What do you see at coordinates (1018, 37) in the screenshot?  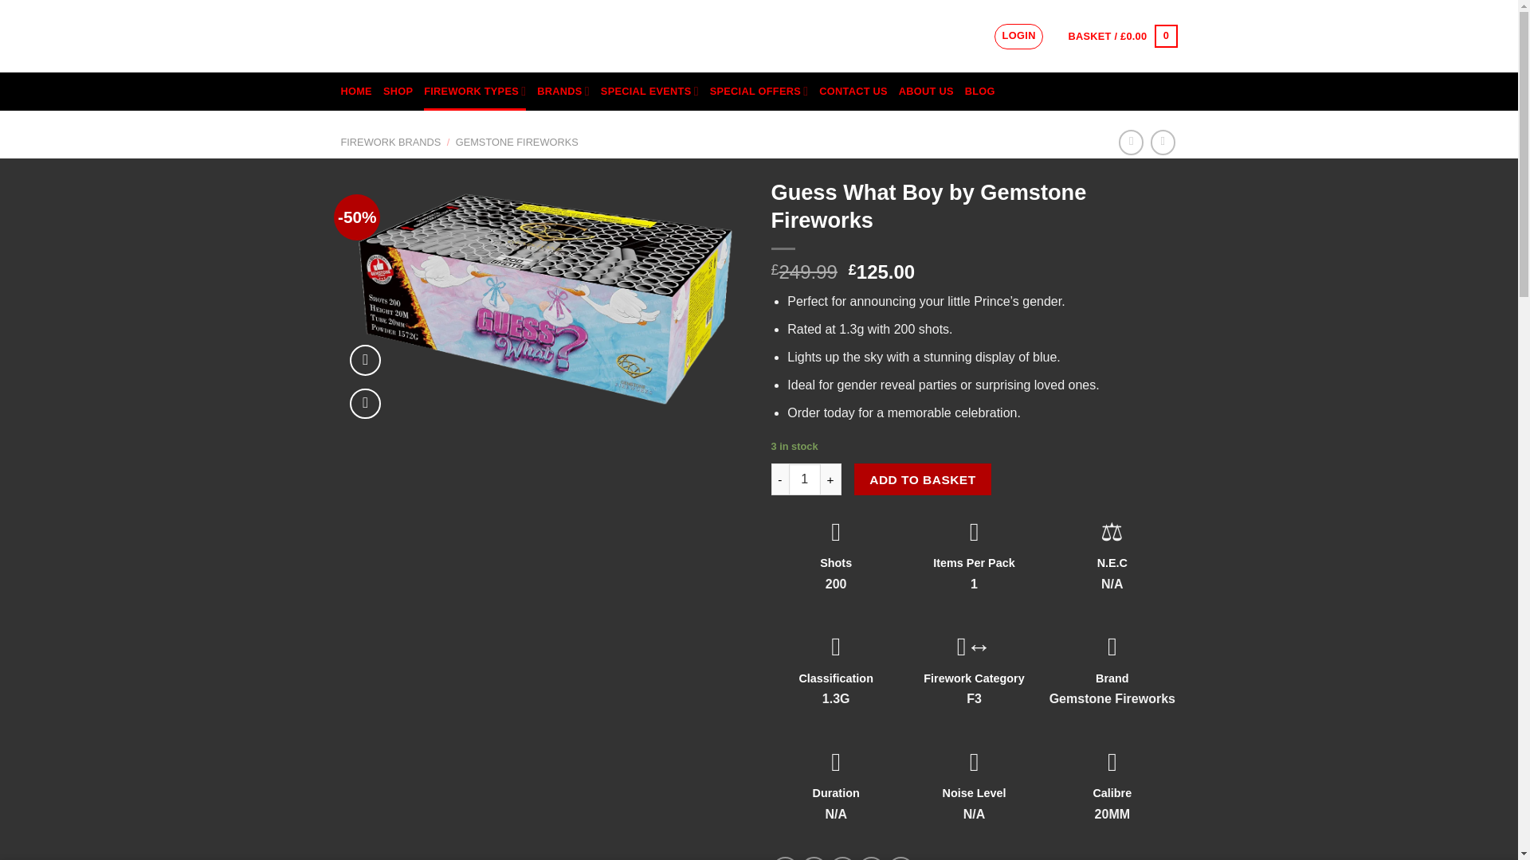 I see `Login` at bounding box center [1018, 37].